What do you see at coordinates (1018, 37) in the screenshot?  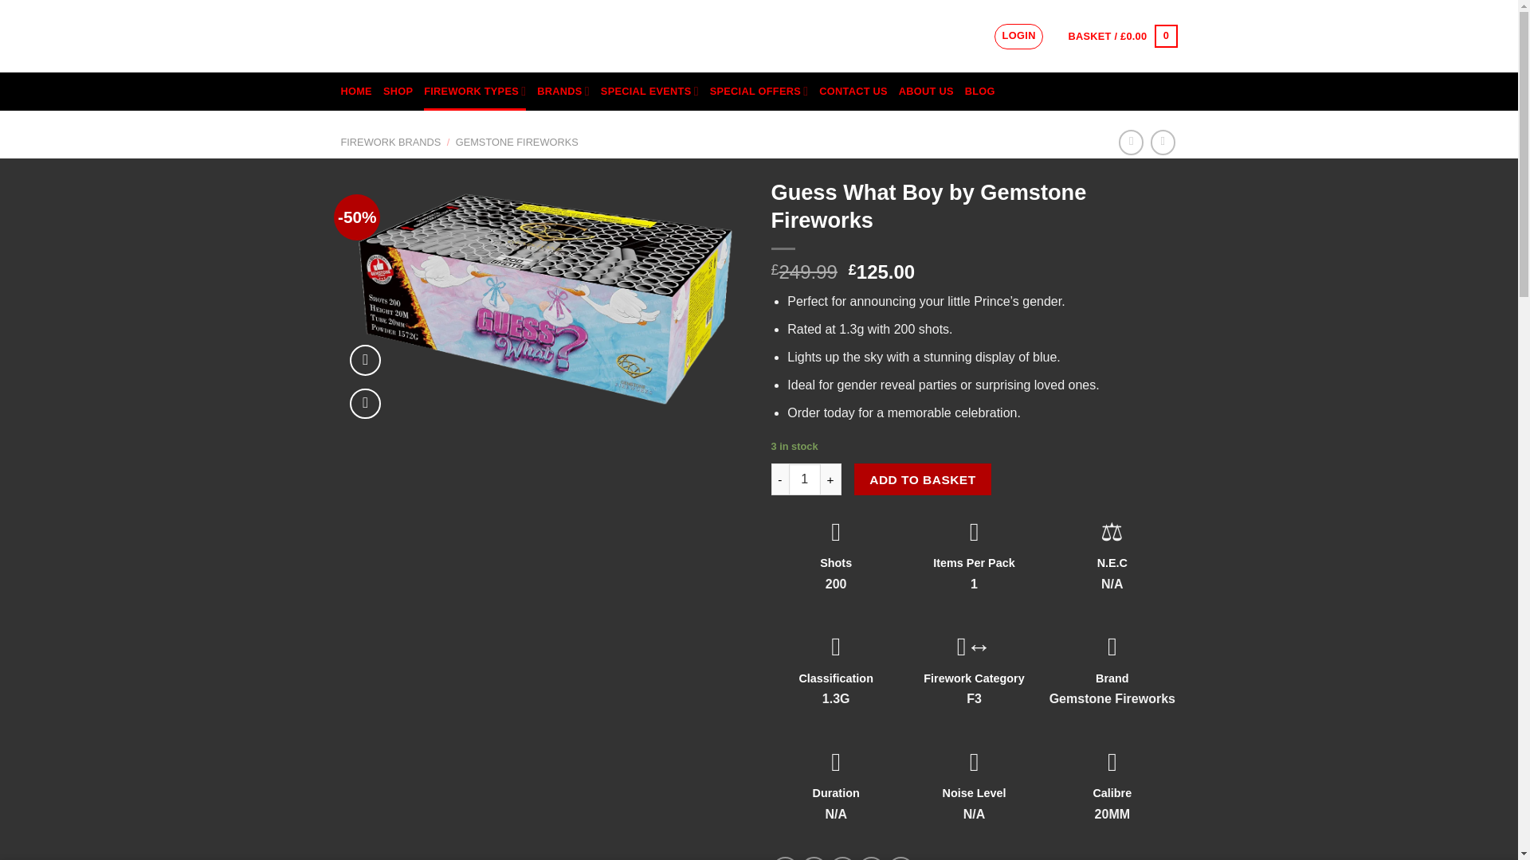 I see `Login` at bounding box center [1018, 37].